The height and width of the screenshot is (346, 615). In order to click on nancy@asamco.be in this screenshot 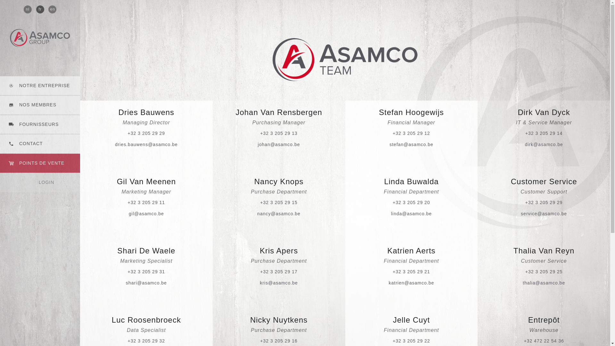, I will do `click(279, 214)`.